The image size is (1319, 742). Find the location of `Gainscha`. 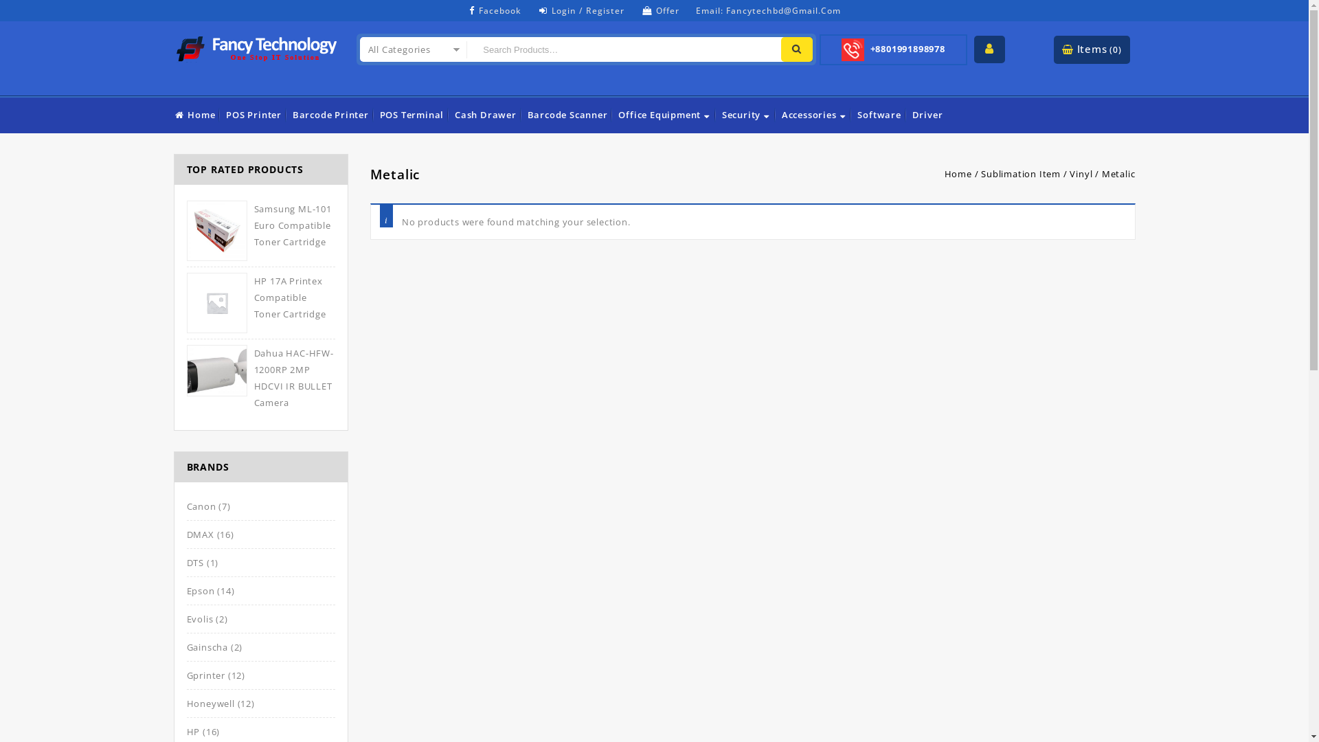

Gainscha is located at coordinates (207, 647).